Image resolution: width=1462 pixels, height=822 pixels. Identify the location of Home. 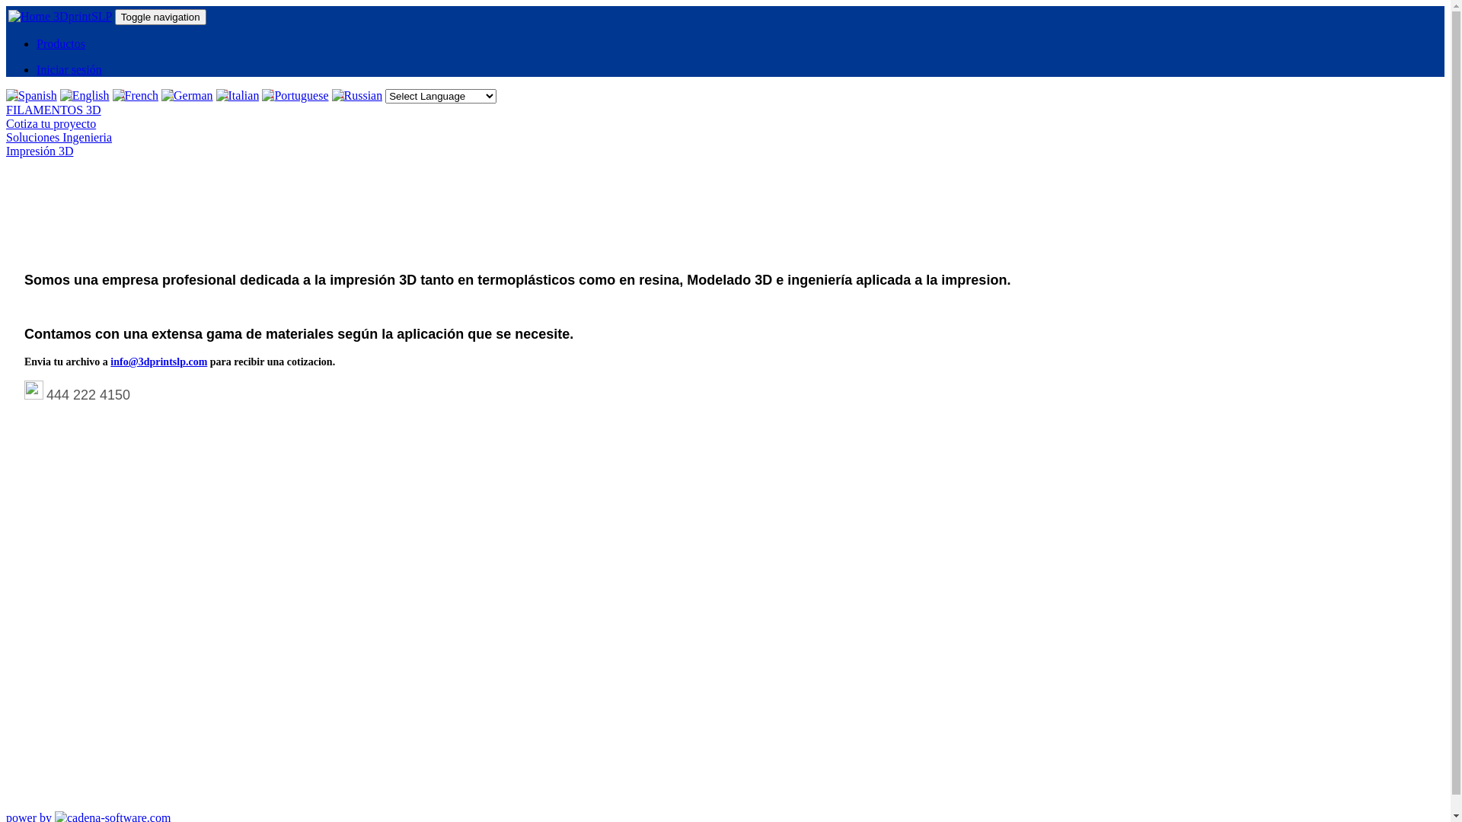
(30, 17).